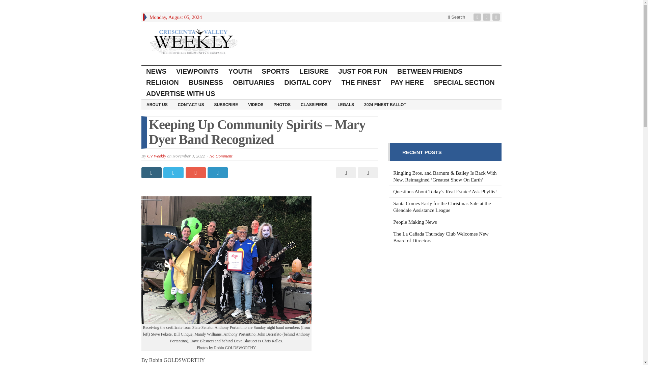  What do you see at coordinates (308, 82) in the screenshot?
I see `DIGITAL COPY` at bounding box center [308, 82].